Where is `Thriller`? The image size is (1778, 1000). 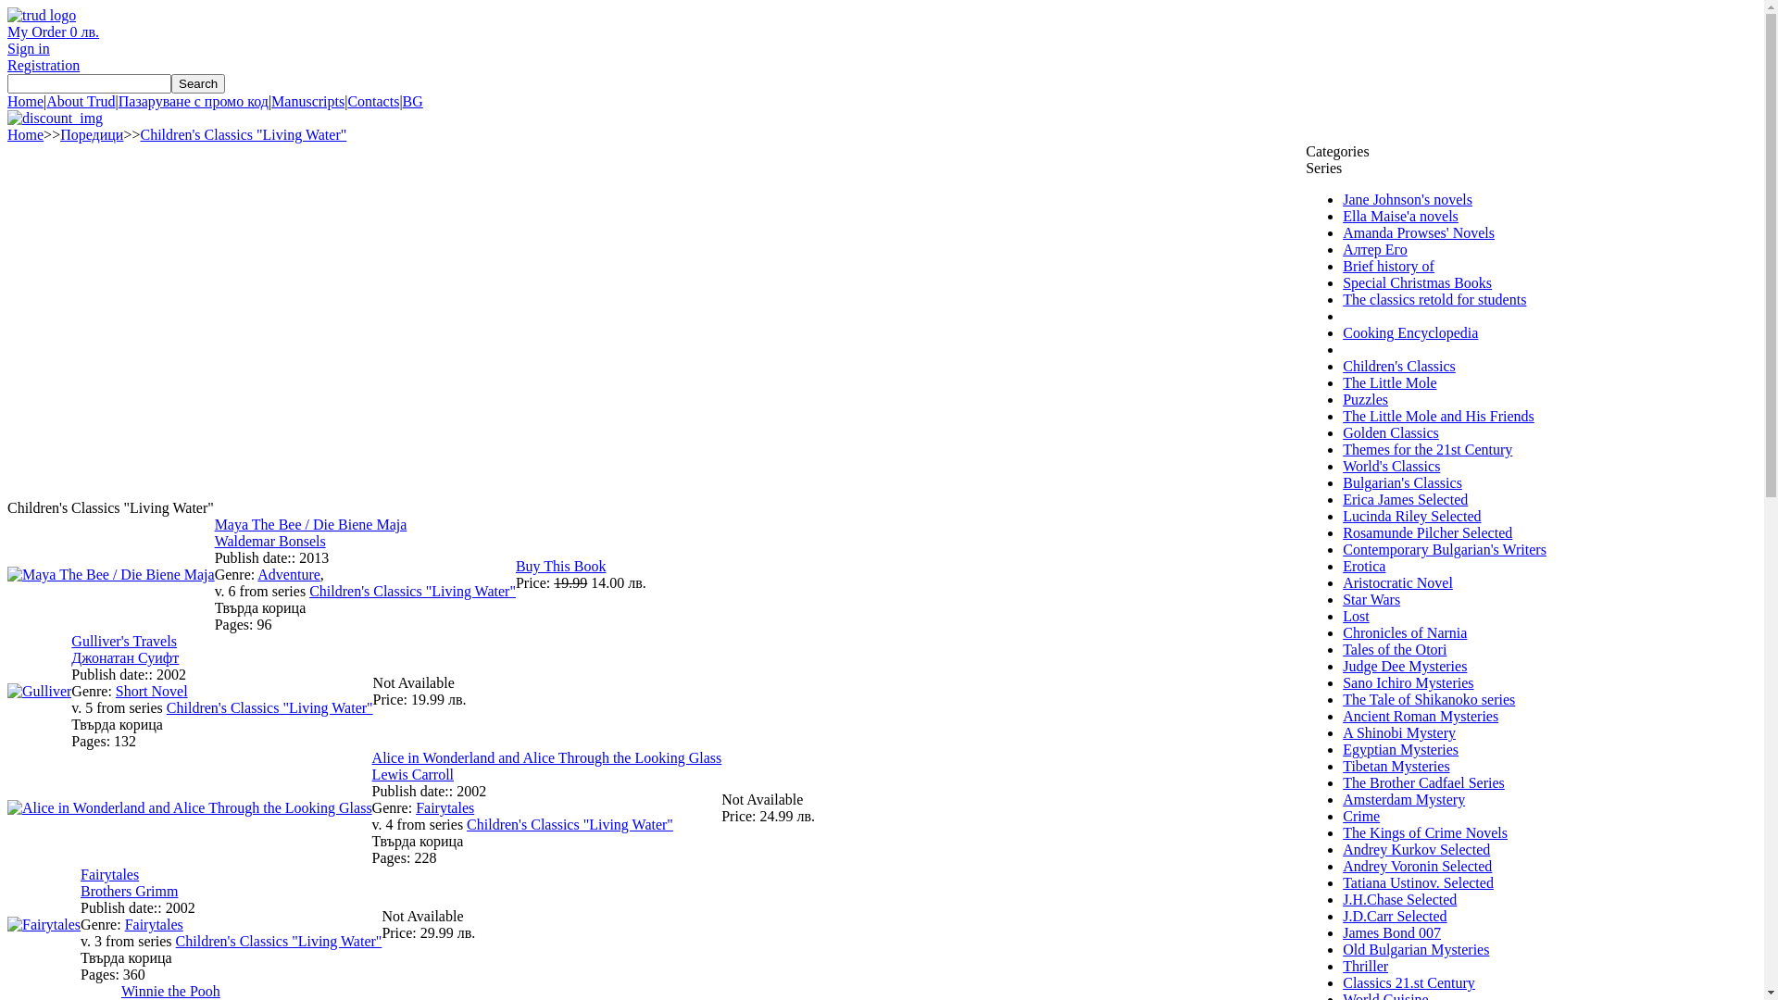 Thriller is located at coordinates (1365, 967).